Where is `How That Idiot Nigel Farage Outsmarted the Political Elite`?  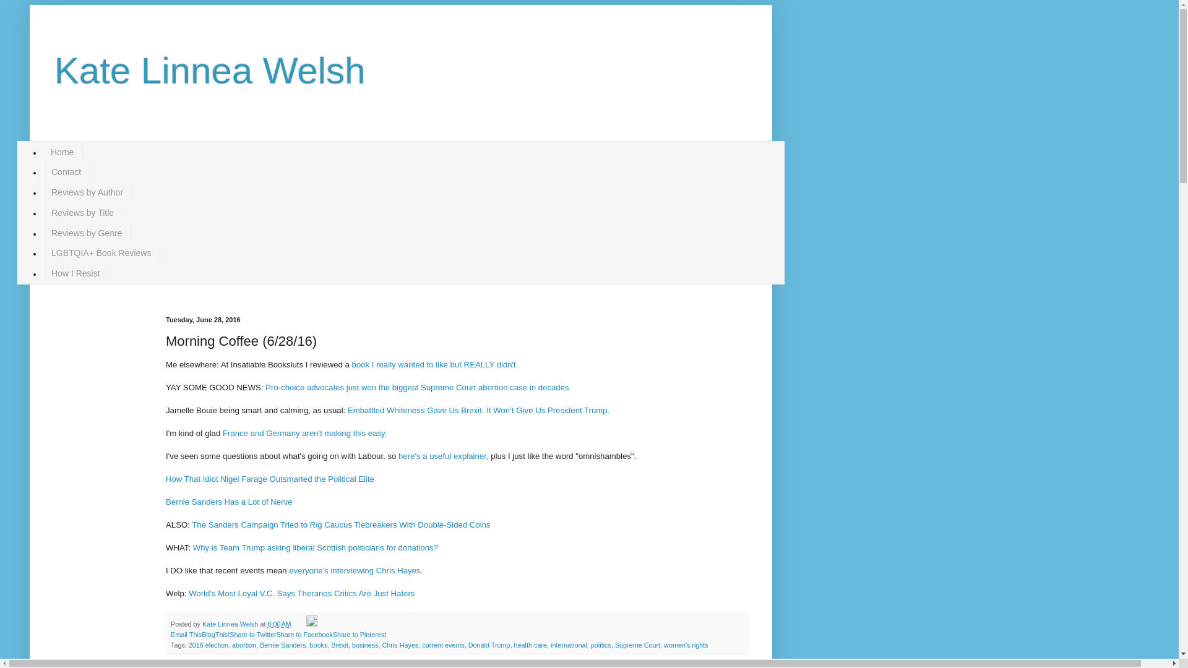
How That Idiot Nigel Farage Outsmarted the Political Elite is located at coordinates (270, 479).